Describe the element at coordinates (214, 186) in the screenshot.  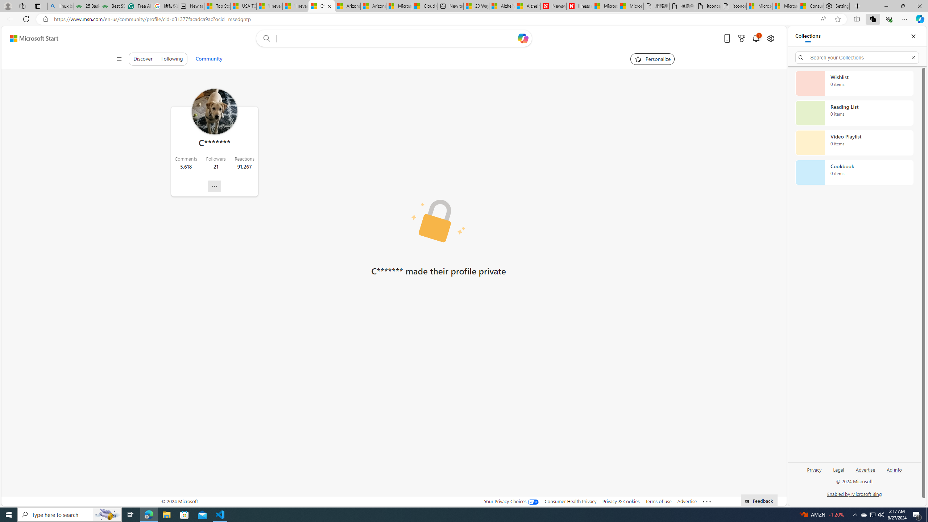
I see `Report profile` at that location.